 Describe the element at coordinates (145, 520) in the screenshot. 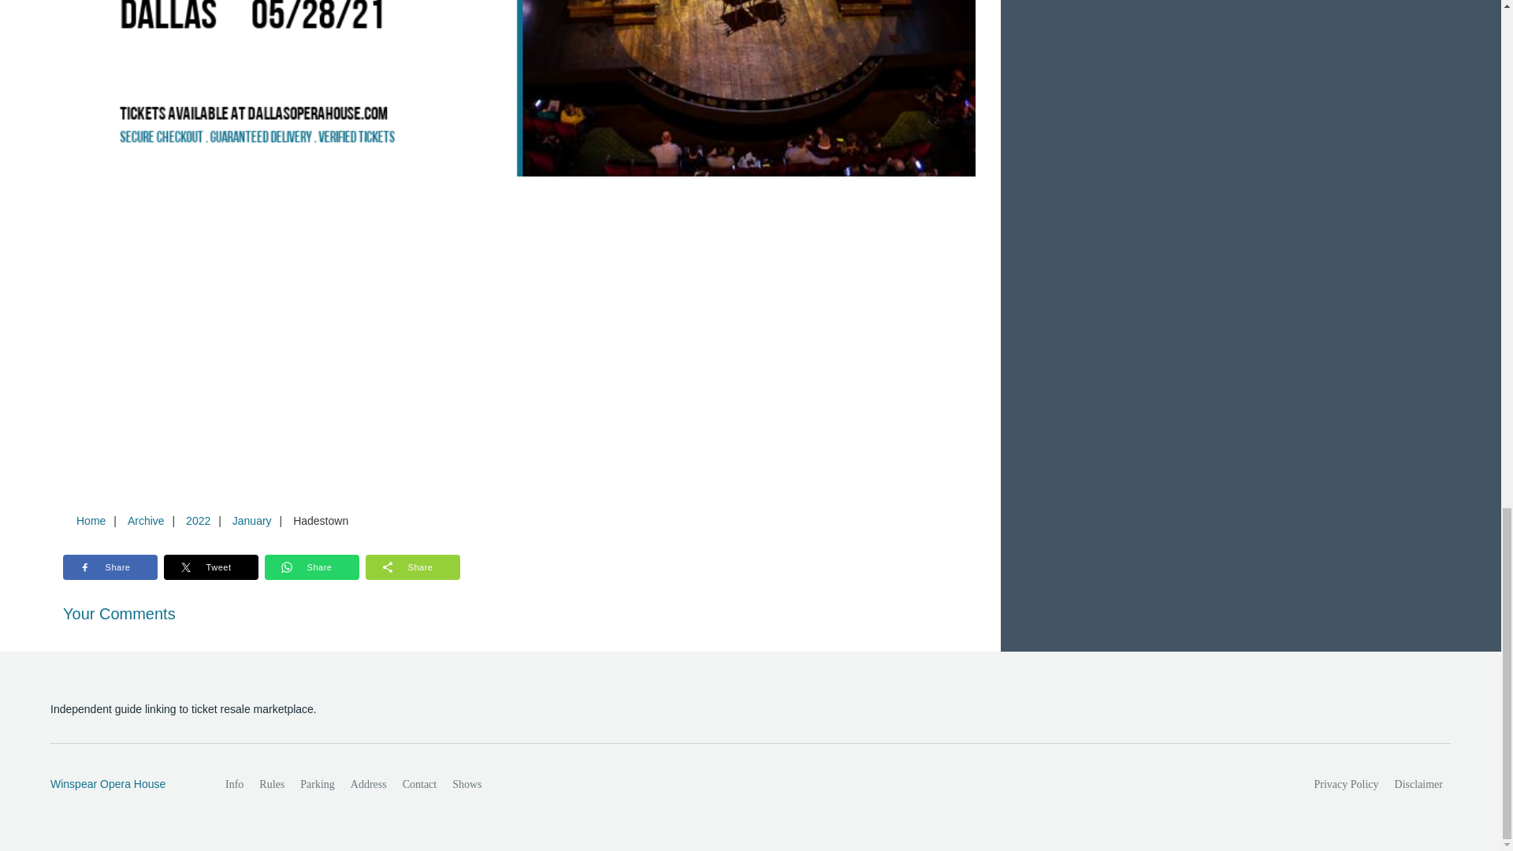

I see `Archive` at that location.